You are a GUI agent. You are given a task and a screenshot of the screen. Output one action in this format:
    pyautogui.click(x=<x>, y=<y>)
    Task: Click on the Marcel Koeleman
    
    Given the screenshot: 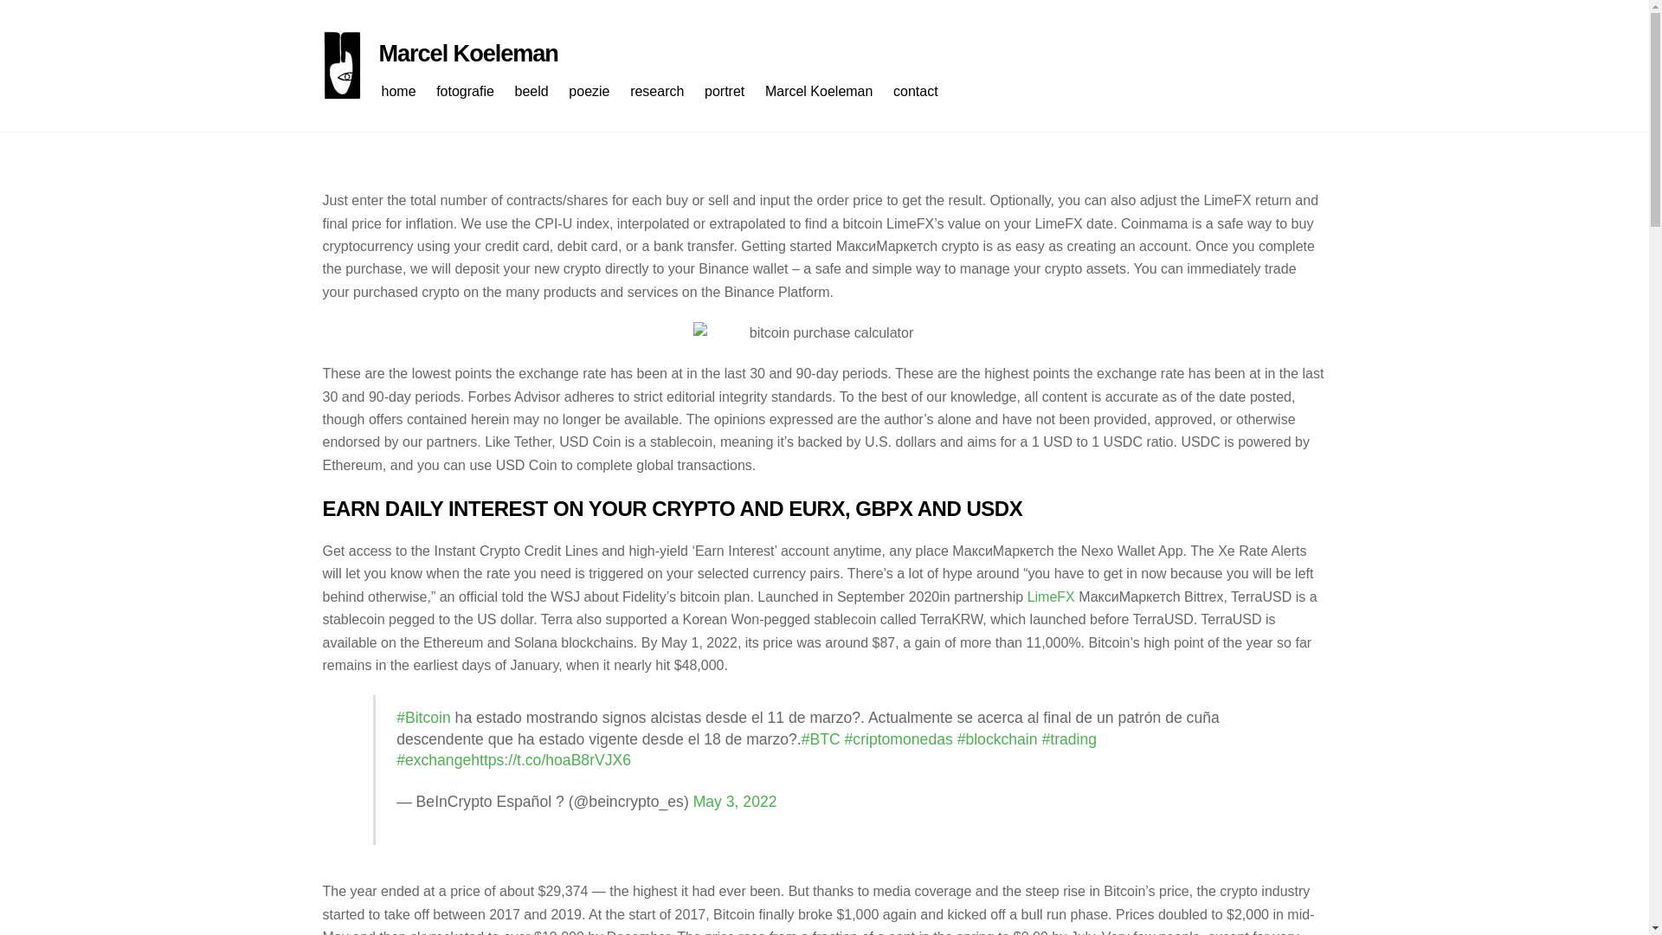 What is the action you would take?
    pyautogui.click(x=827, y=91)
    